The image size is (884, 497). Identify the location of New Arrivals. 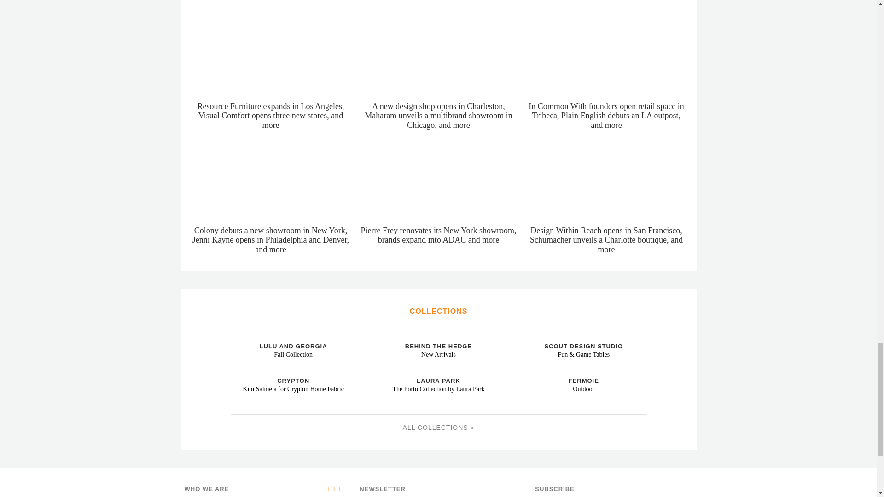
(379, 339).